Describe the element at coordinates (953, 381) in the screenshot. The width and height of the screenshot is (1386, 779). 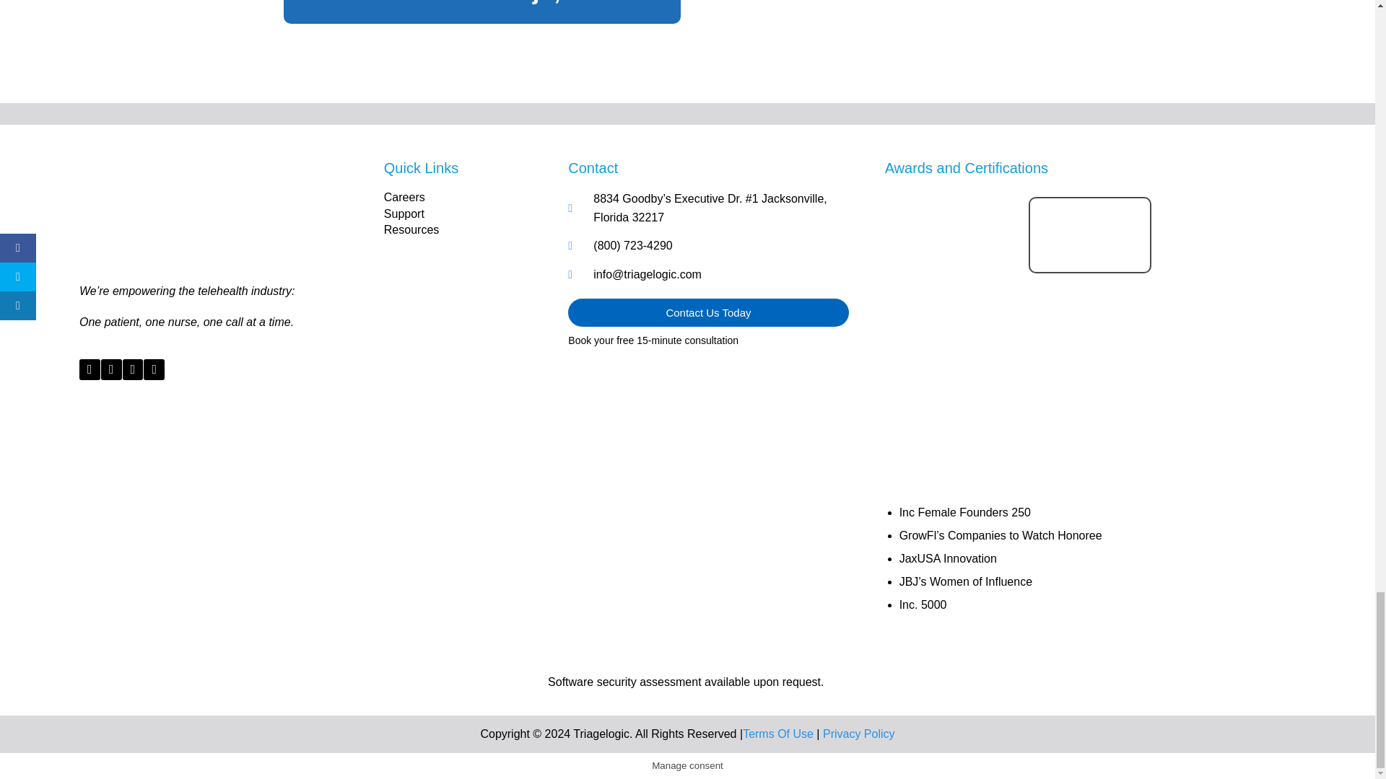
I see `URAC Seal 2023` at that location.